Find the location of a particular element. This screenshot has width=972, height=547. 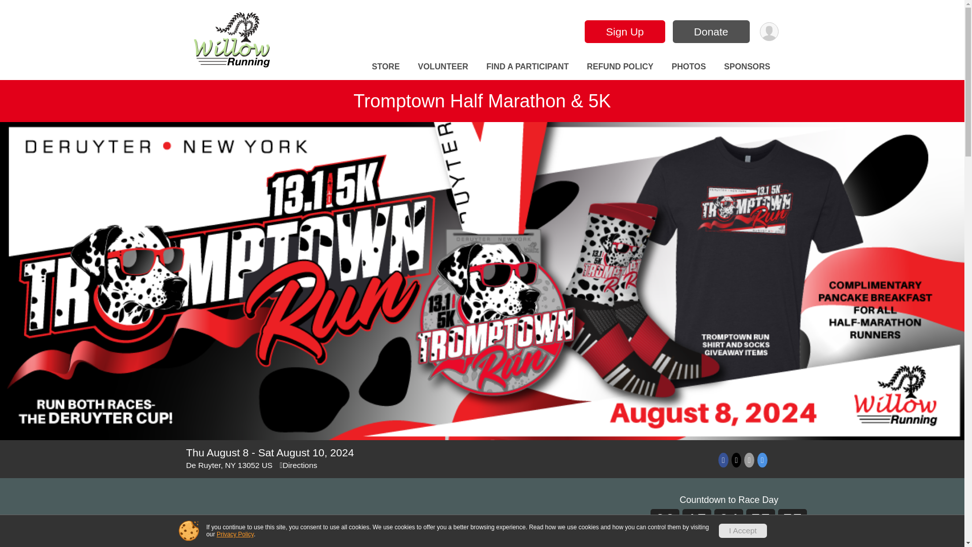

FIND A PARTICIPANT is located at coordinates (528, 66).